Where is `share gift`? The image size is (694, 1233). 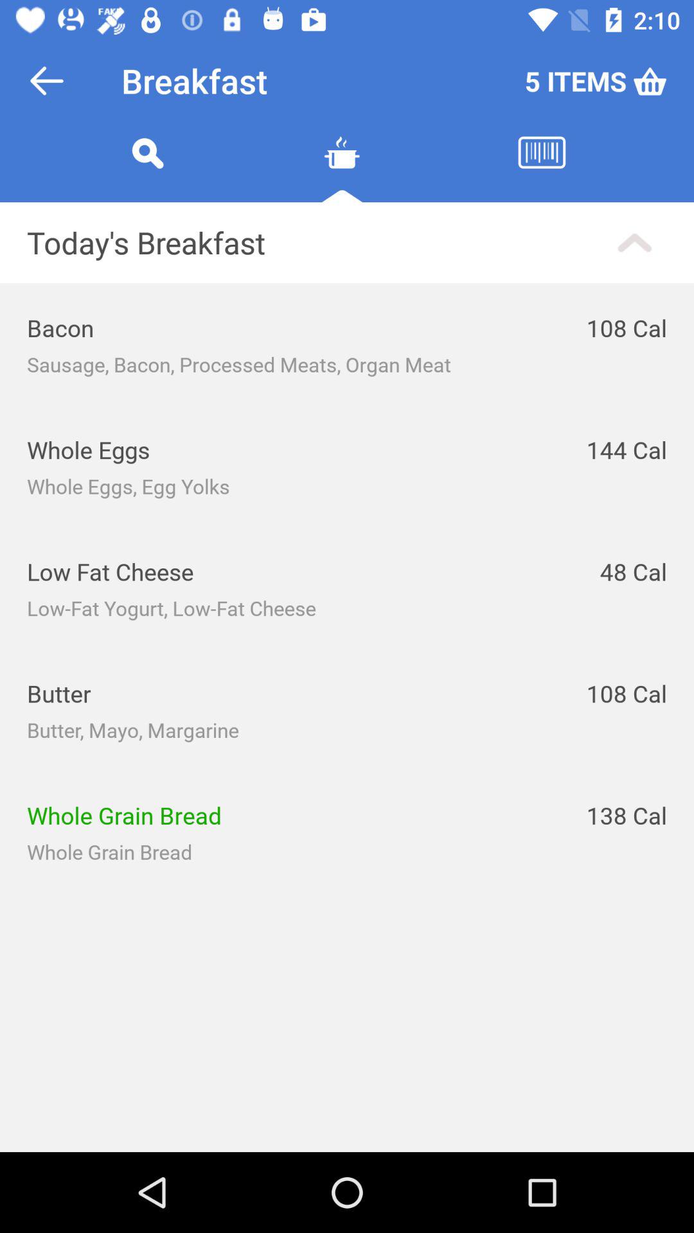
share gift is located at coordinates (342, 168).